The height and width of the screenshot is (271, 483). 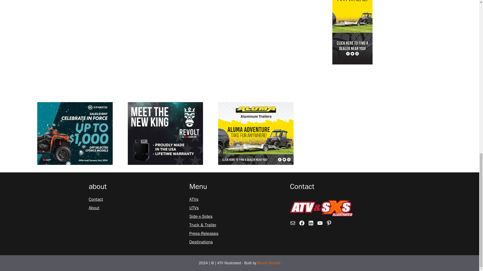 I want to click on UTVs, so click(x=194, y=208).